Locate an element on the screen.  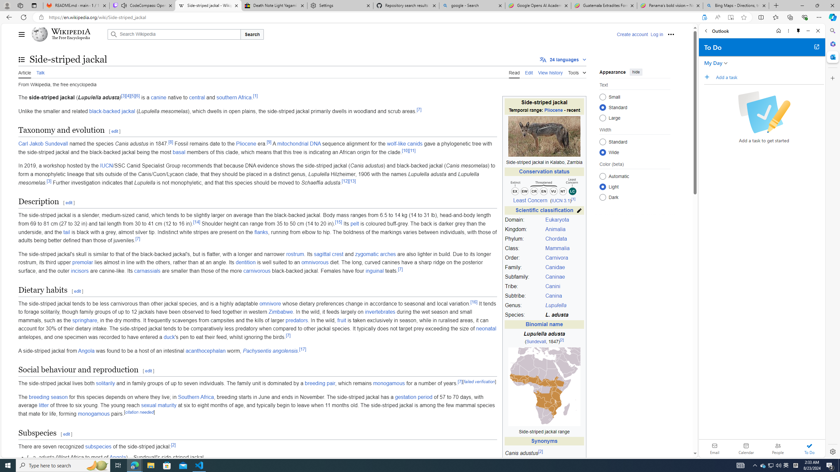
Canis adustus[2] is located at coordinates (544, 455).